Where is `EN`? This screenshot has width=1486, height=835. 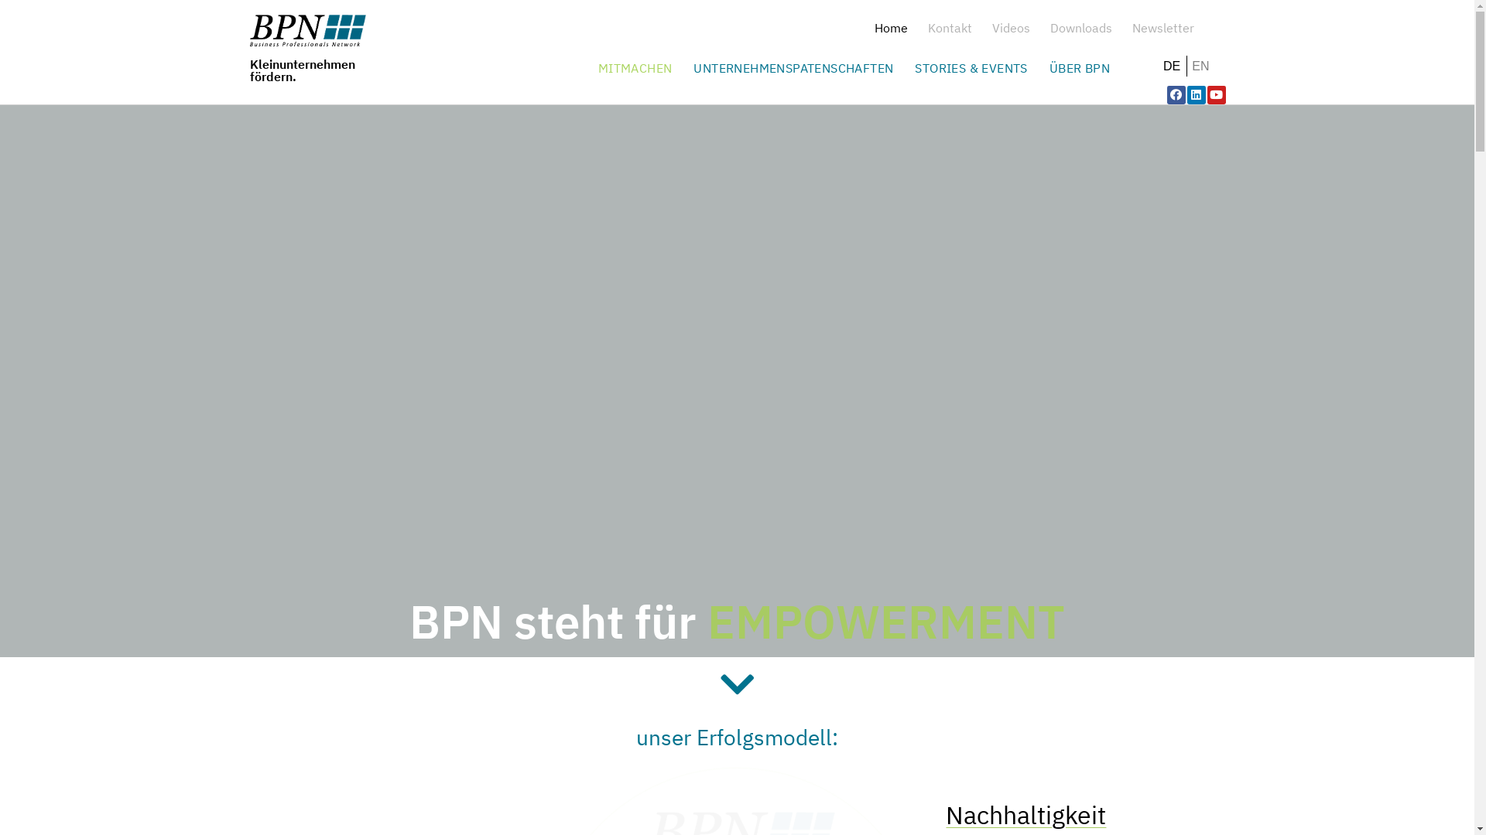 EN is located at coordinates (1202, 66).